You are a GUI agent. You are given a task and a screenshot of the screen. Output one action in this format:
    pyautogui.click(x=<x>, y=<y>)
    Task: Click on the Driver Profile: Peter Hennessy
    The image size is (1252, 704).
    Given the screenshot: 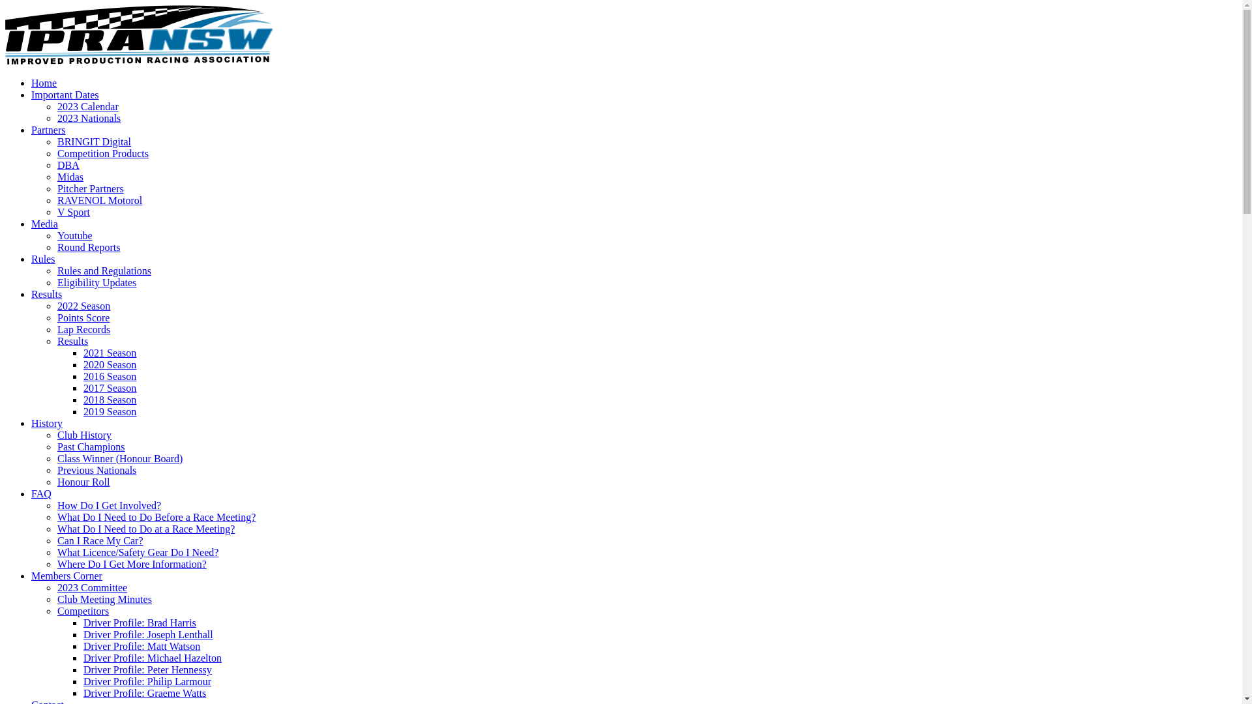 What is the action you would take?
    pyautogui.click(x=147, y=670)
    